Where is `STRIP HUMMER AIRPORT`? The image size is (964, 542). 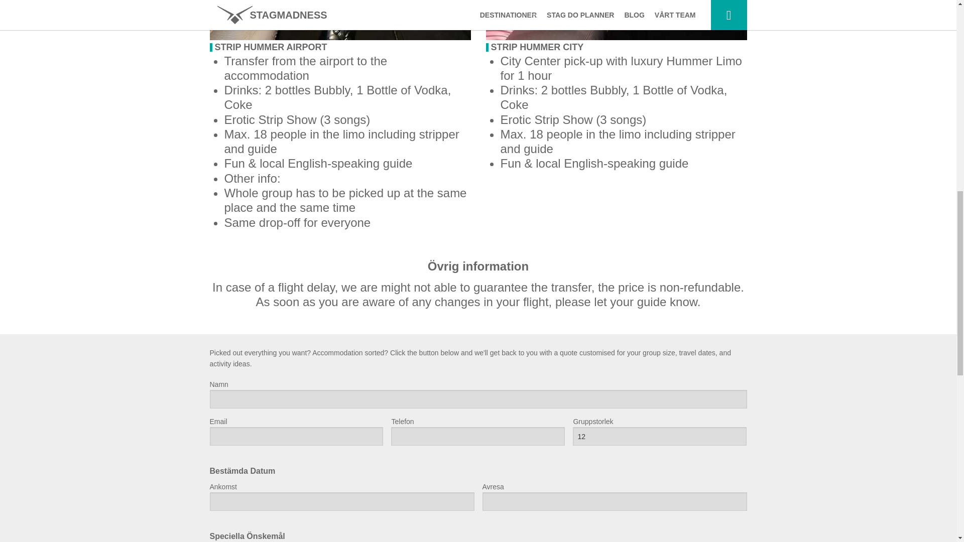 STRIP HUMMER AIRPORT is located at coordinates (271, 47).